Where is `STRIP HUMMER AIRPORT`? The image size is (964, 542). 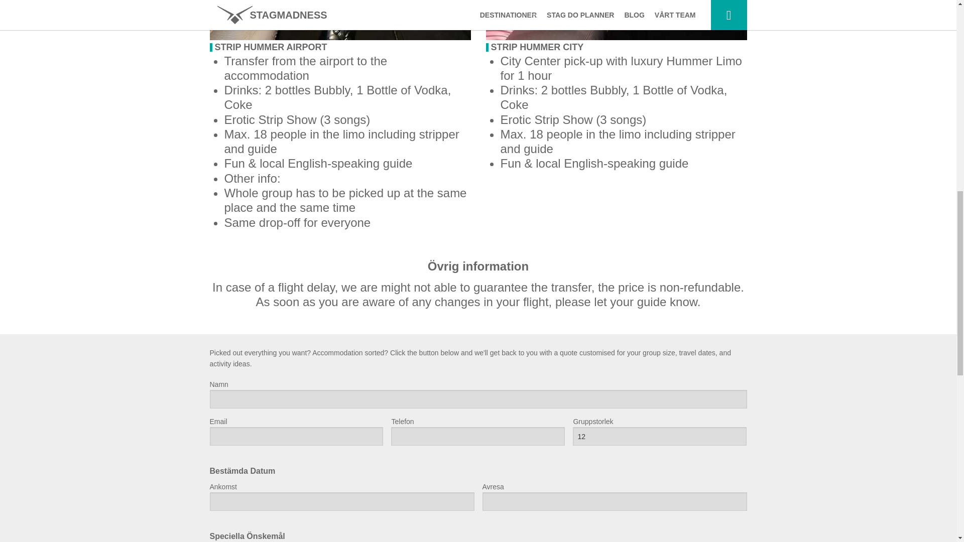 STRIP HUMMER AIRPORT is located at coordinates (271, 47).